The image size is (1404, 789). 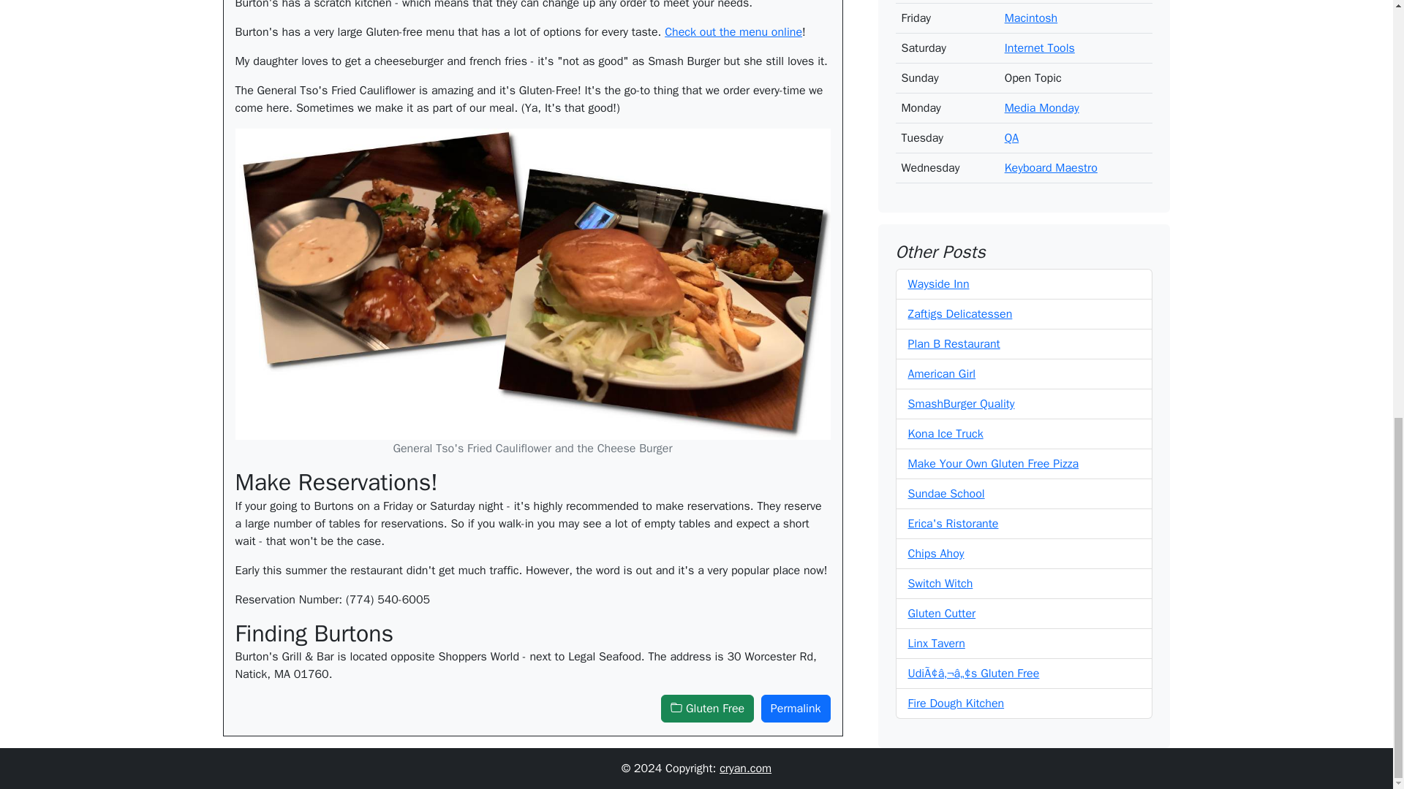 I want to click on Permalink, so click(x=796, y=709).